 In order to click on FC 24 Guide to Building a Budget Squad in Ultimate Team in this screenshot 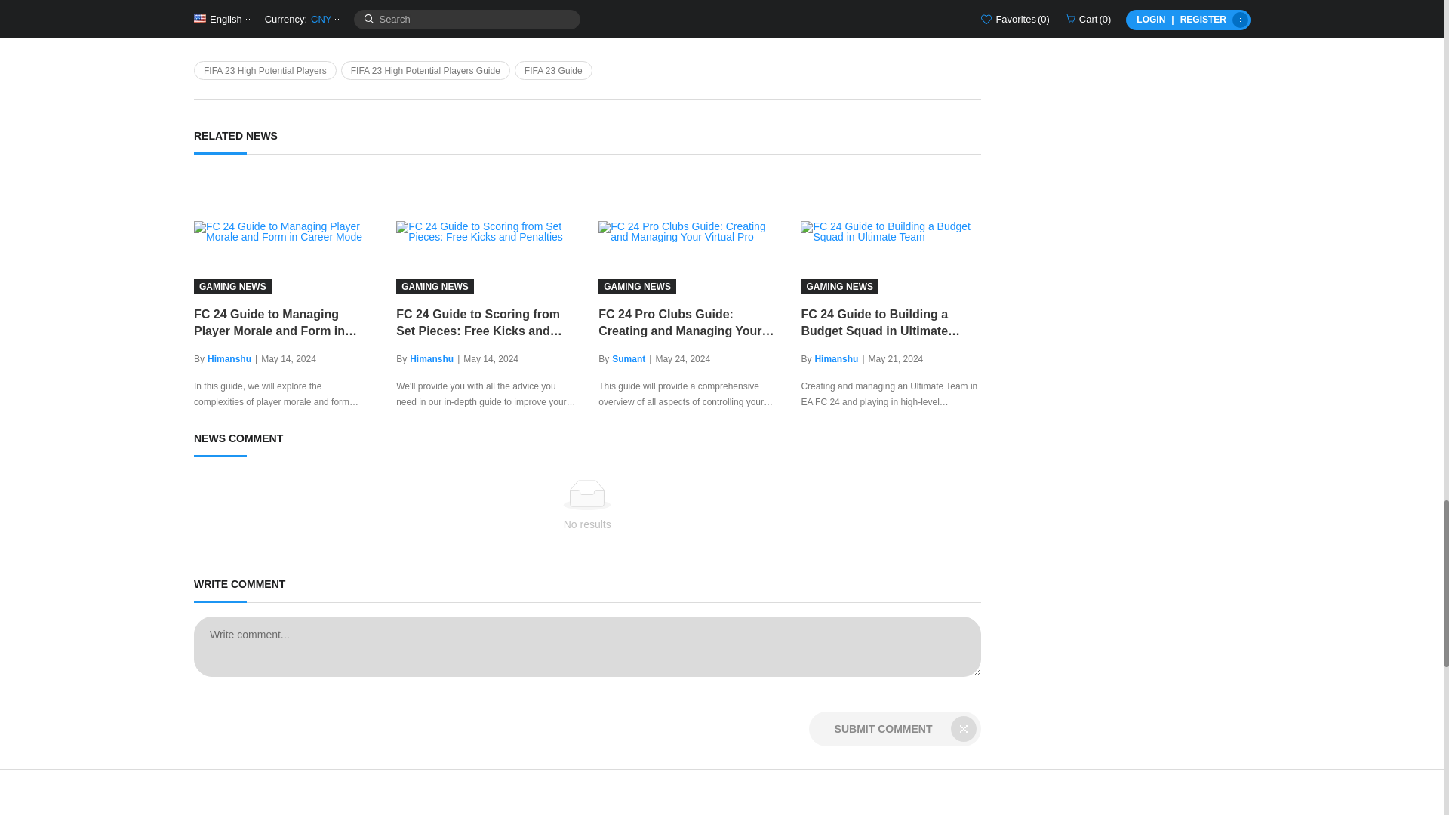, I will do `click(891, 323)`.